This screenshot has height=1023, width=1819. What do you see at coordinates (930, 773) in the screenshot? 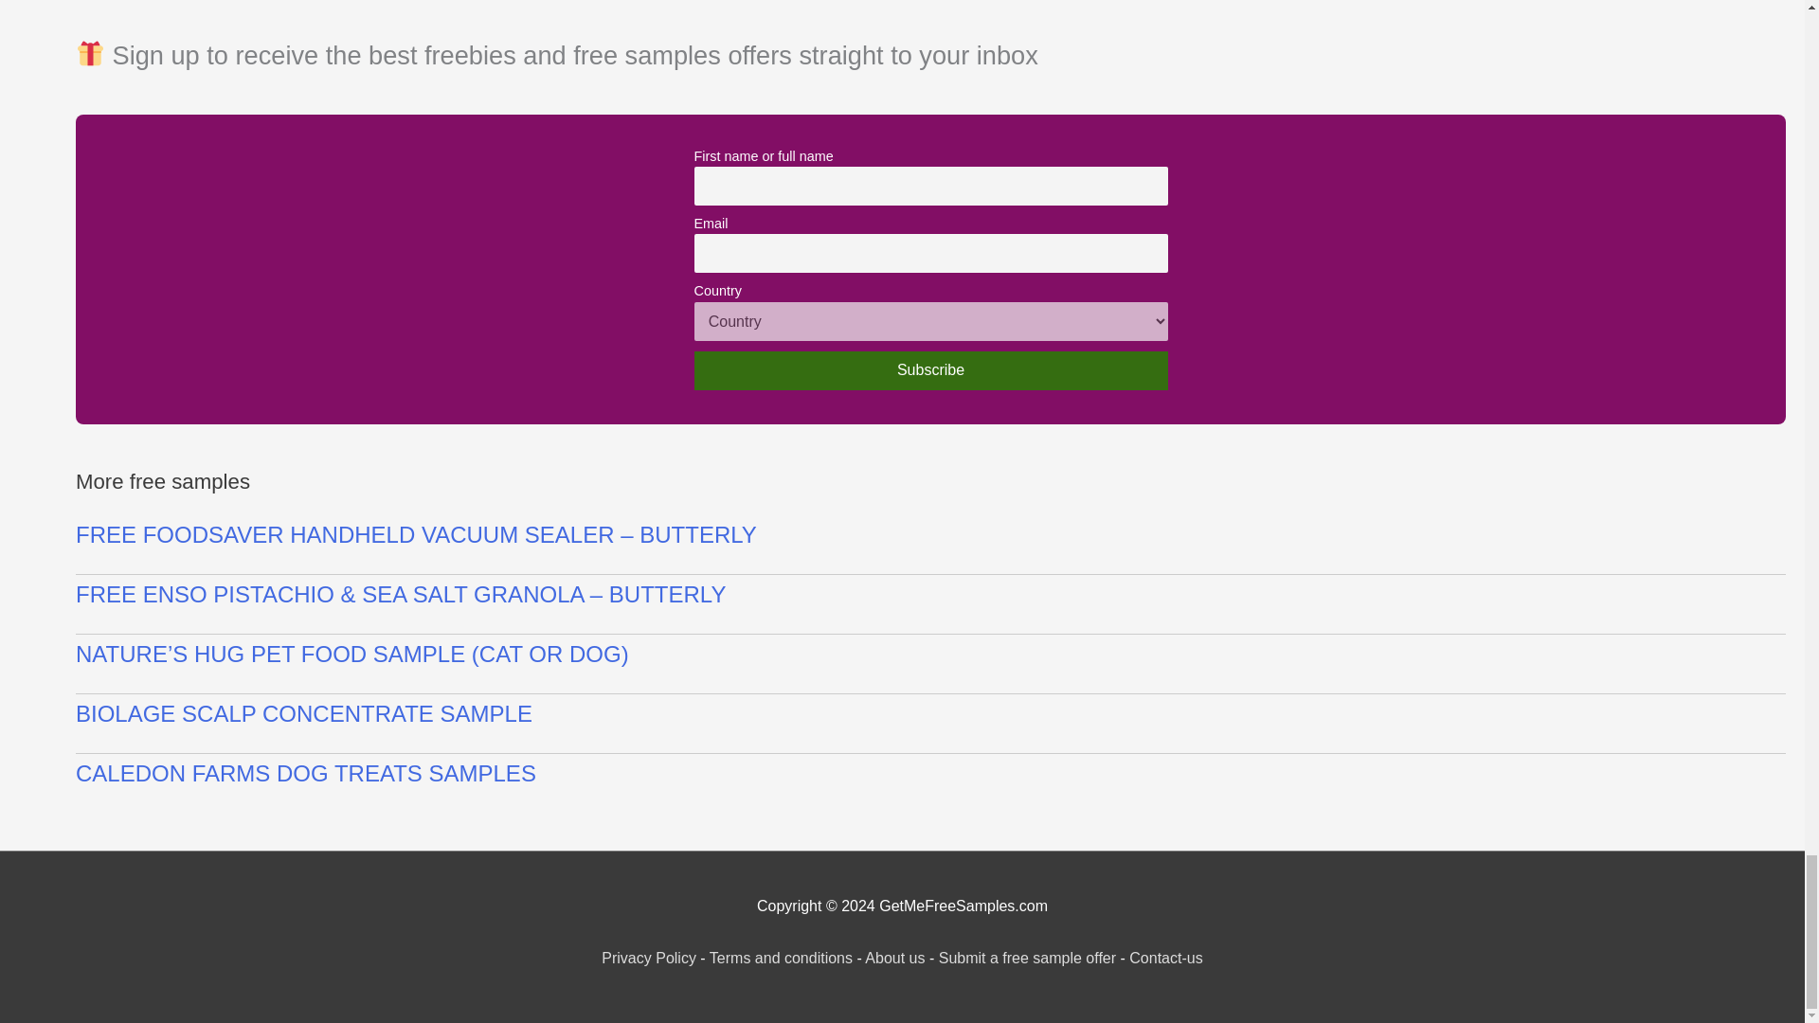
I see `Caledon Farms Dog Treats Samples` at bounding box center [930, 773].